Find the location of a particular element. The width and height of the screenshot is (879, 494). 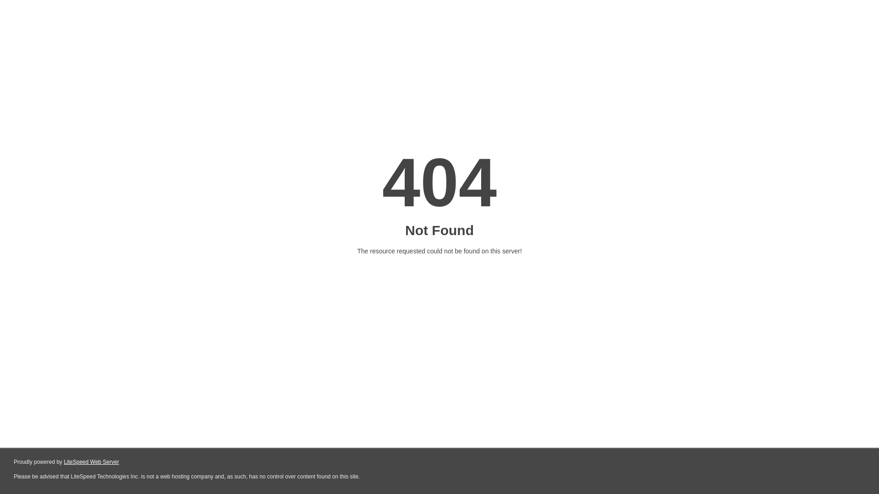

LiteSpeed Web Server is located at coordinates (92, 462).